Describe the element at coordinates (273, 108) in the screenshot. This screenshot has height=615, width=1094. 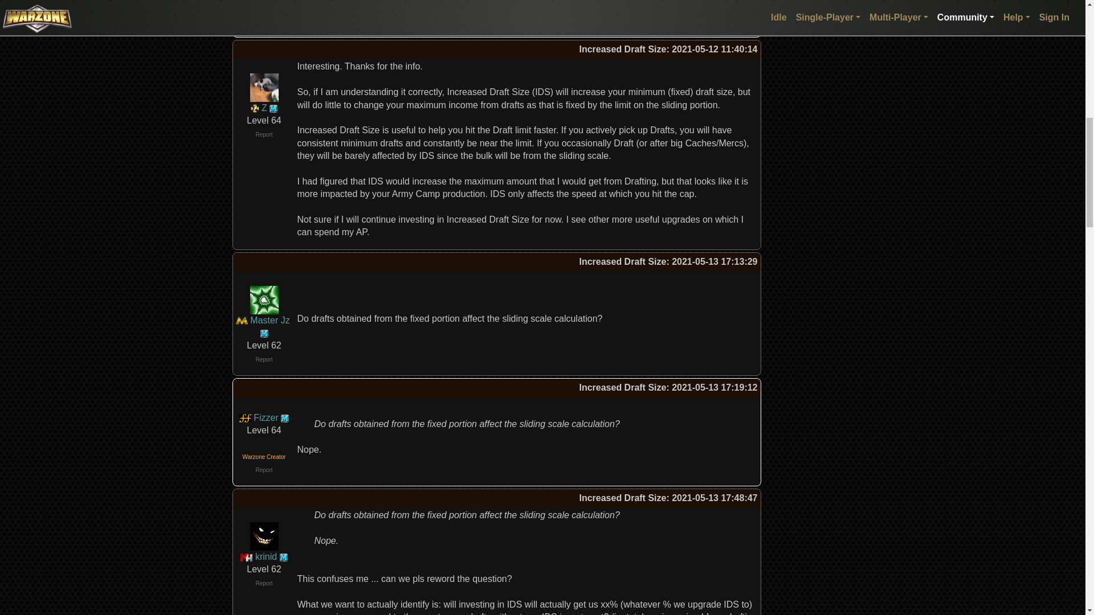
I see `Warzone Member` at that location.